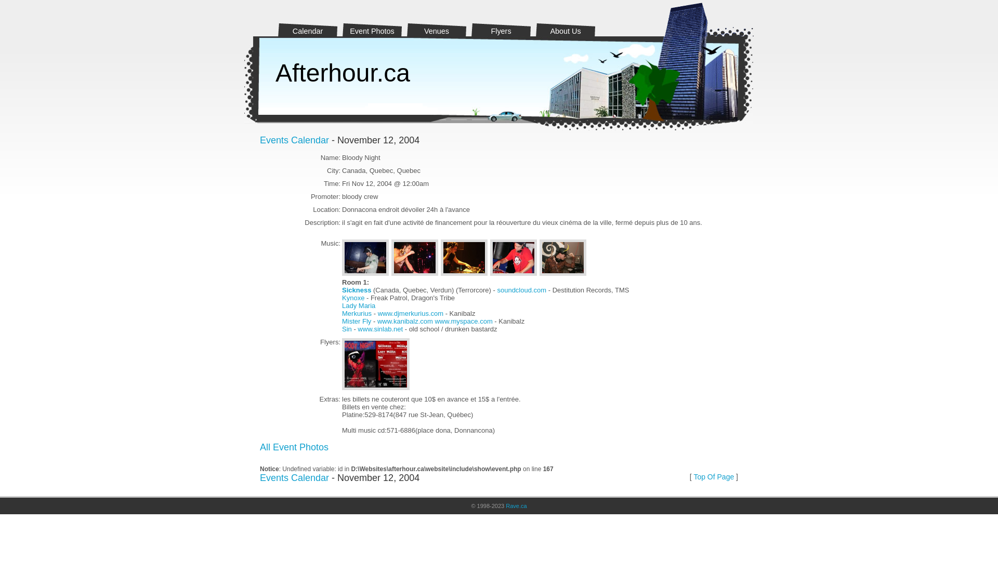 Image resolution: width=998 pixels, height=561 pixels. Describe the element at coordinates (372, 29) in the screenshot. I see `Event Photos` at that location.